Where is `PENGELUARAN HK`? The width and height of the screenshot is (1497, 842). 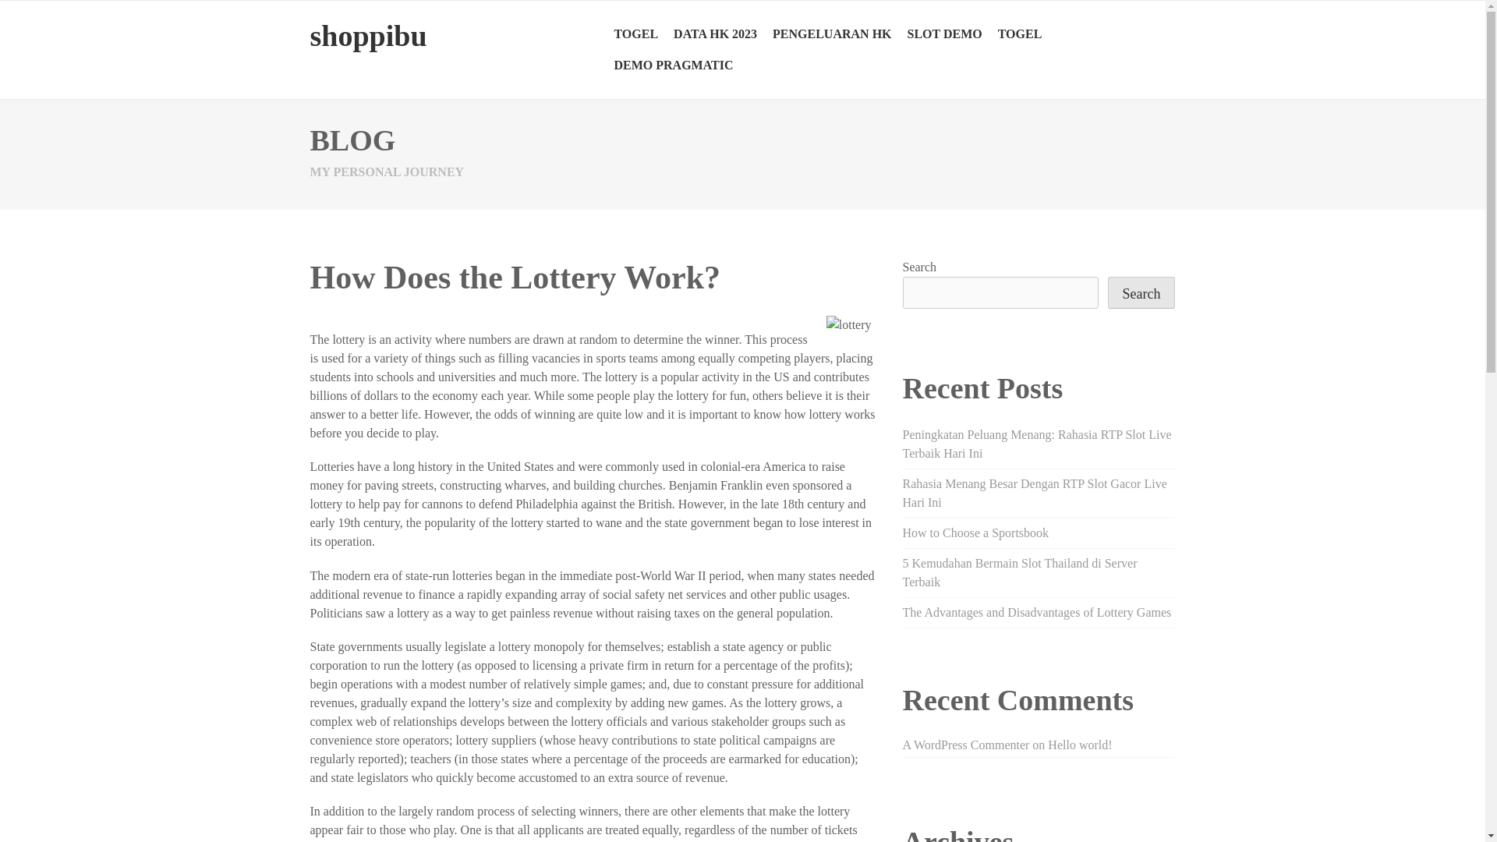
PENGELUARAN HK is located at coordinates (832, 34).